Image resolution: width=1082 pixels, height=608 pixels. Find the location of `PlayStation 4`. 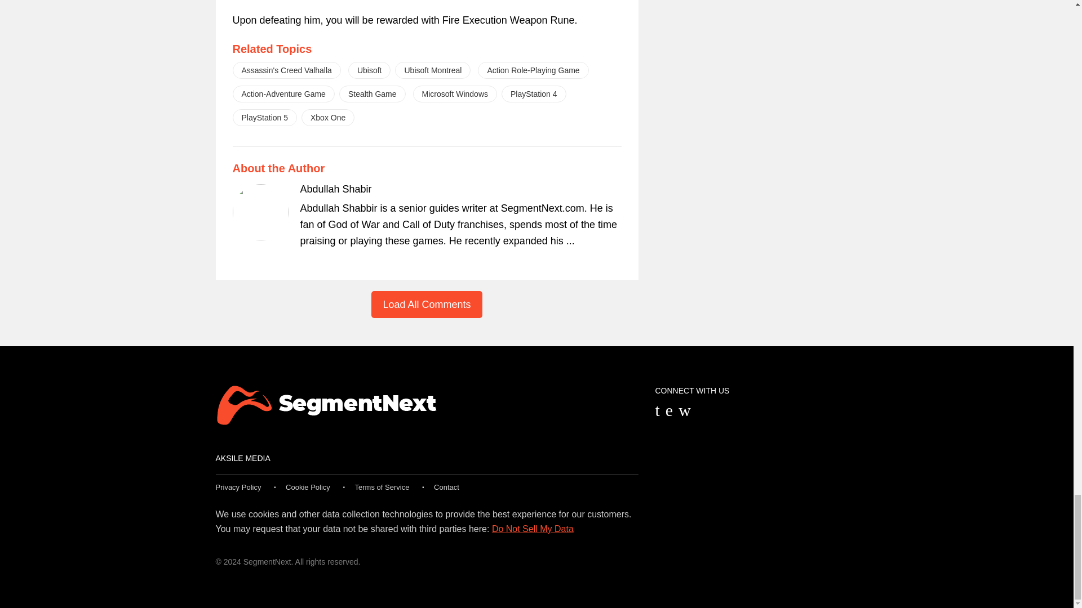

PlayStation 4 is located at coordinates (534, 94).